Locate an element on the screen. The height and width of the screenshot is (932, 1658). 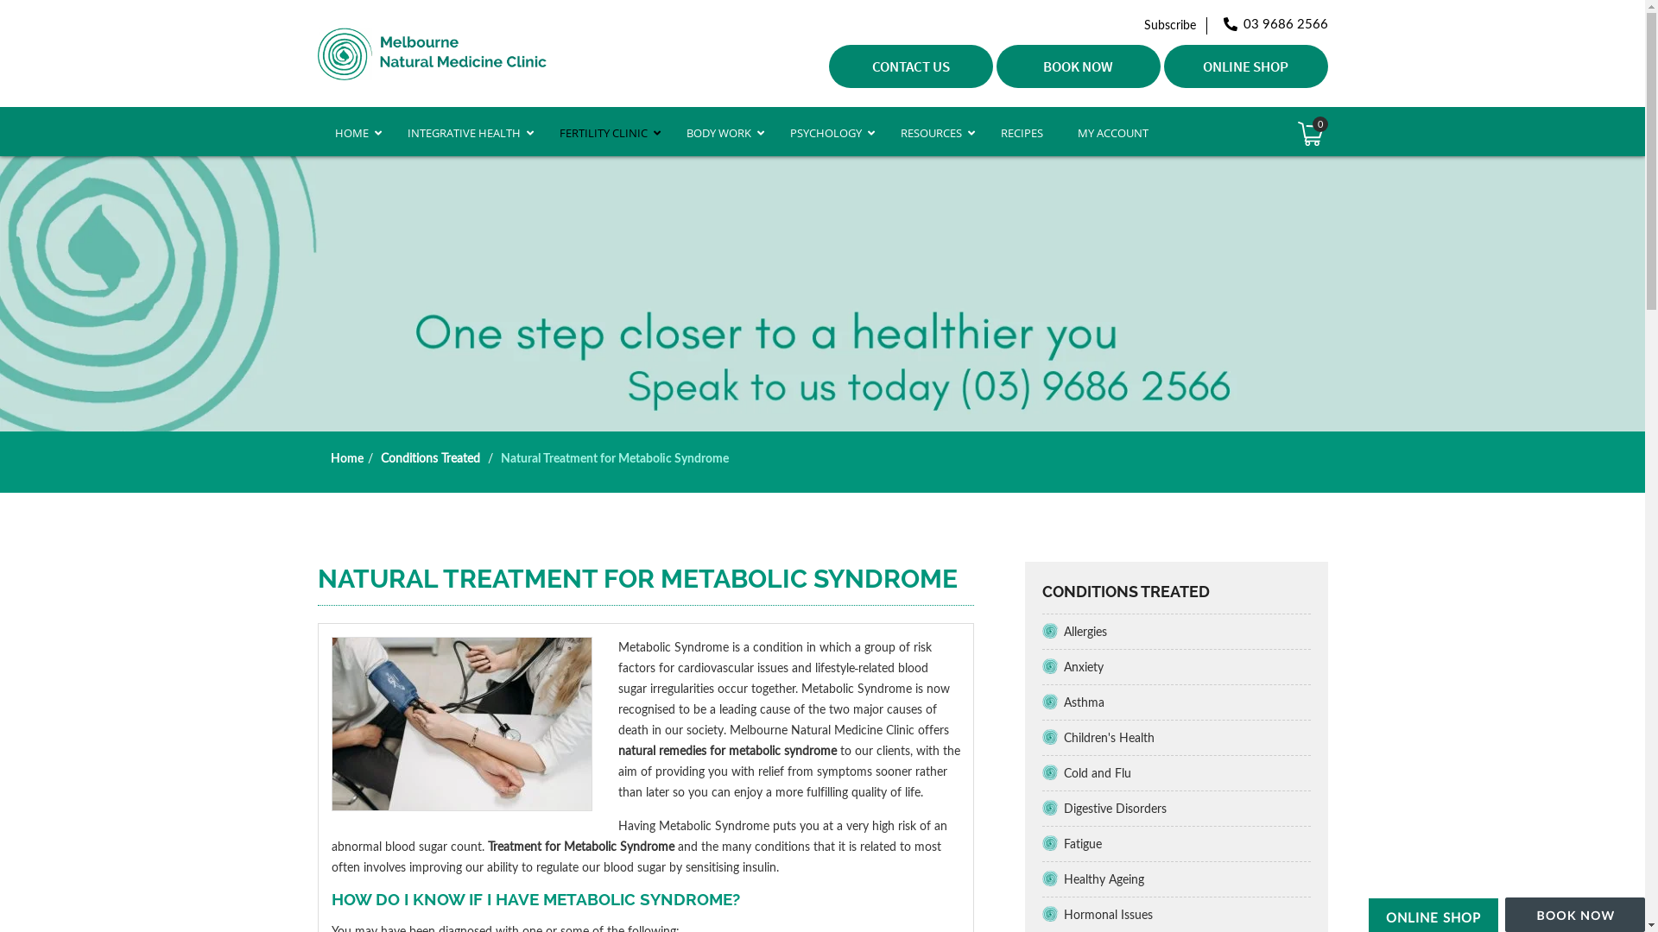
metabolic-syndrome is located at coordinates (462, 724).